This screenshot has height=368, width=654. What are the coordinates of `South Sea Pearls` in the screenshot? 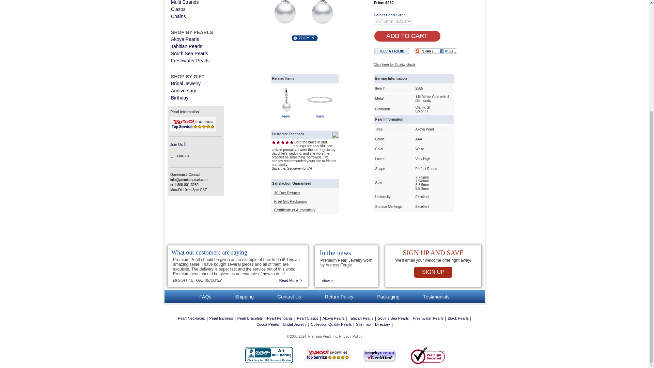 It's located at (189, 53).